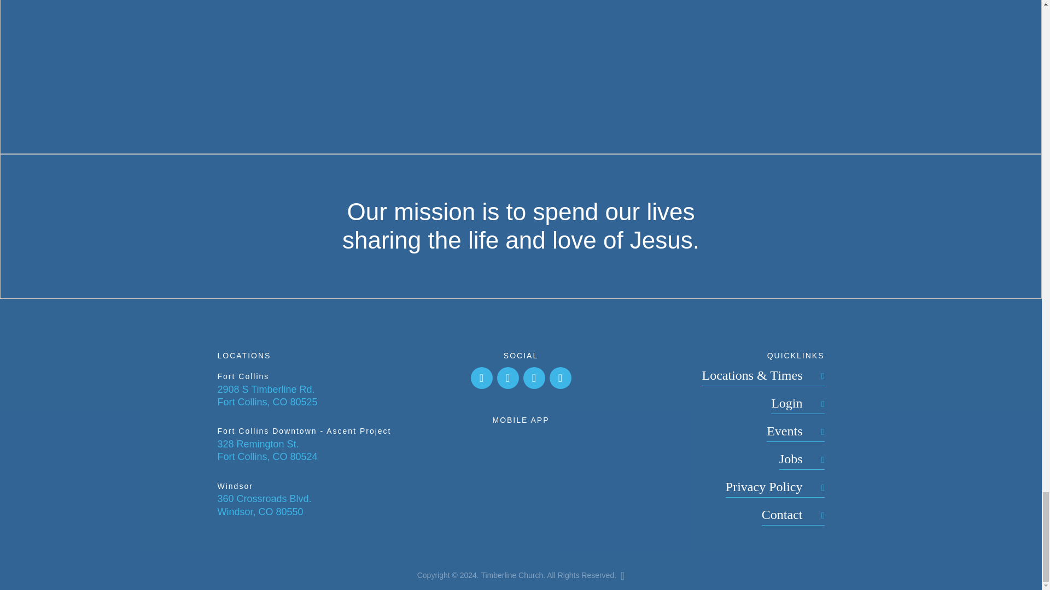 This screenshot has height=590, width=1050. Describe the element at coordinates (507, 377) in the screenshot. I see `Instagram` at that location.